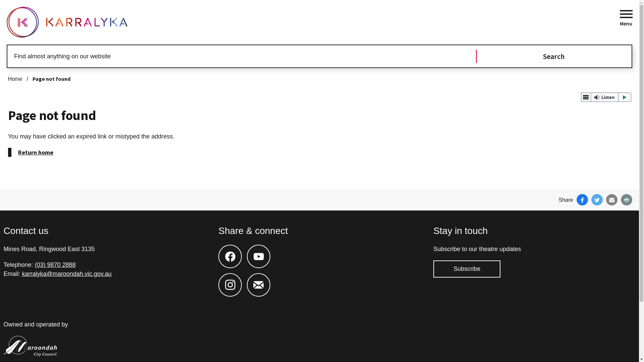 The image size is (644, 362). Describe the element at coordinates (259, 249) in the screenshot. I see `YouTube` at that location.